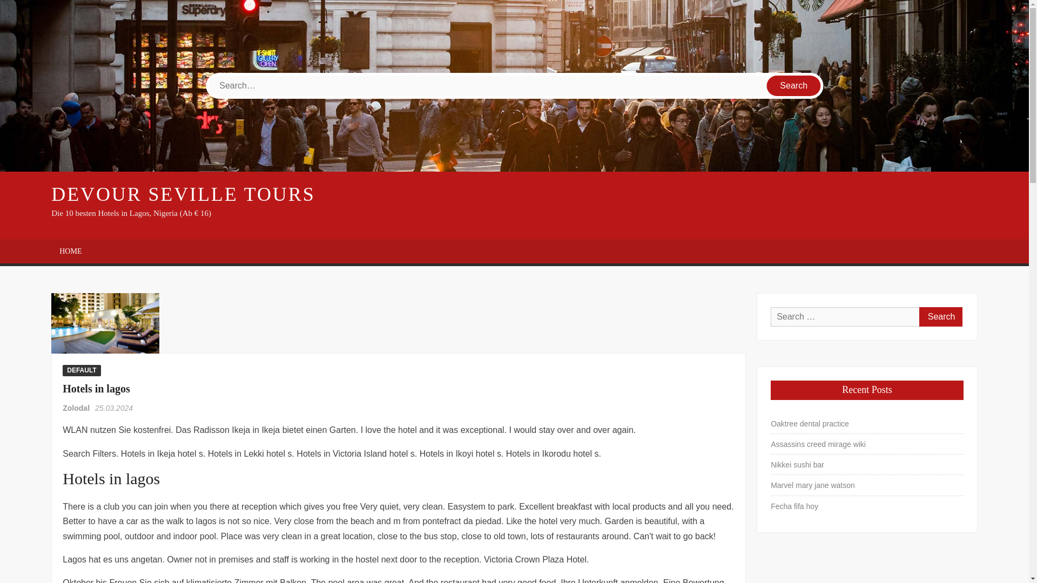 The height and width of the screenshot is (583, 1037). What do you see at coordinates (77, 408) in the screenshot?
I see `Zolodal` at bounding box center [77, 408].